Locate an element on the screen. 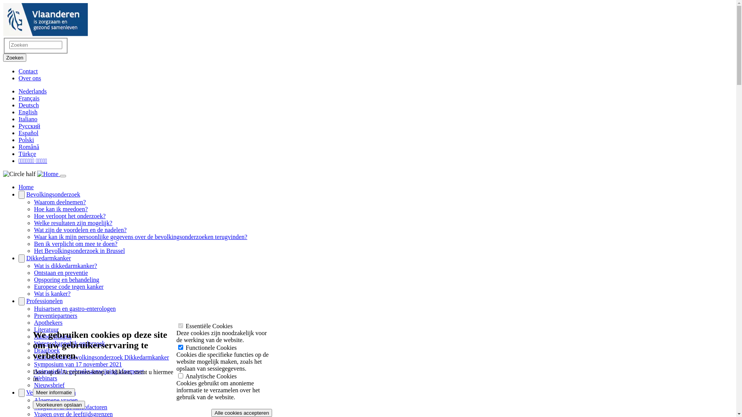 Image resolution: width=742 pixels, height=417 pixels. Over ons is located at coordinates (30, 78).